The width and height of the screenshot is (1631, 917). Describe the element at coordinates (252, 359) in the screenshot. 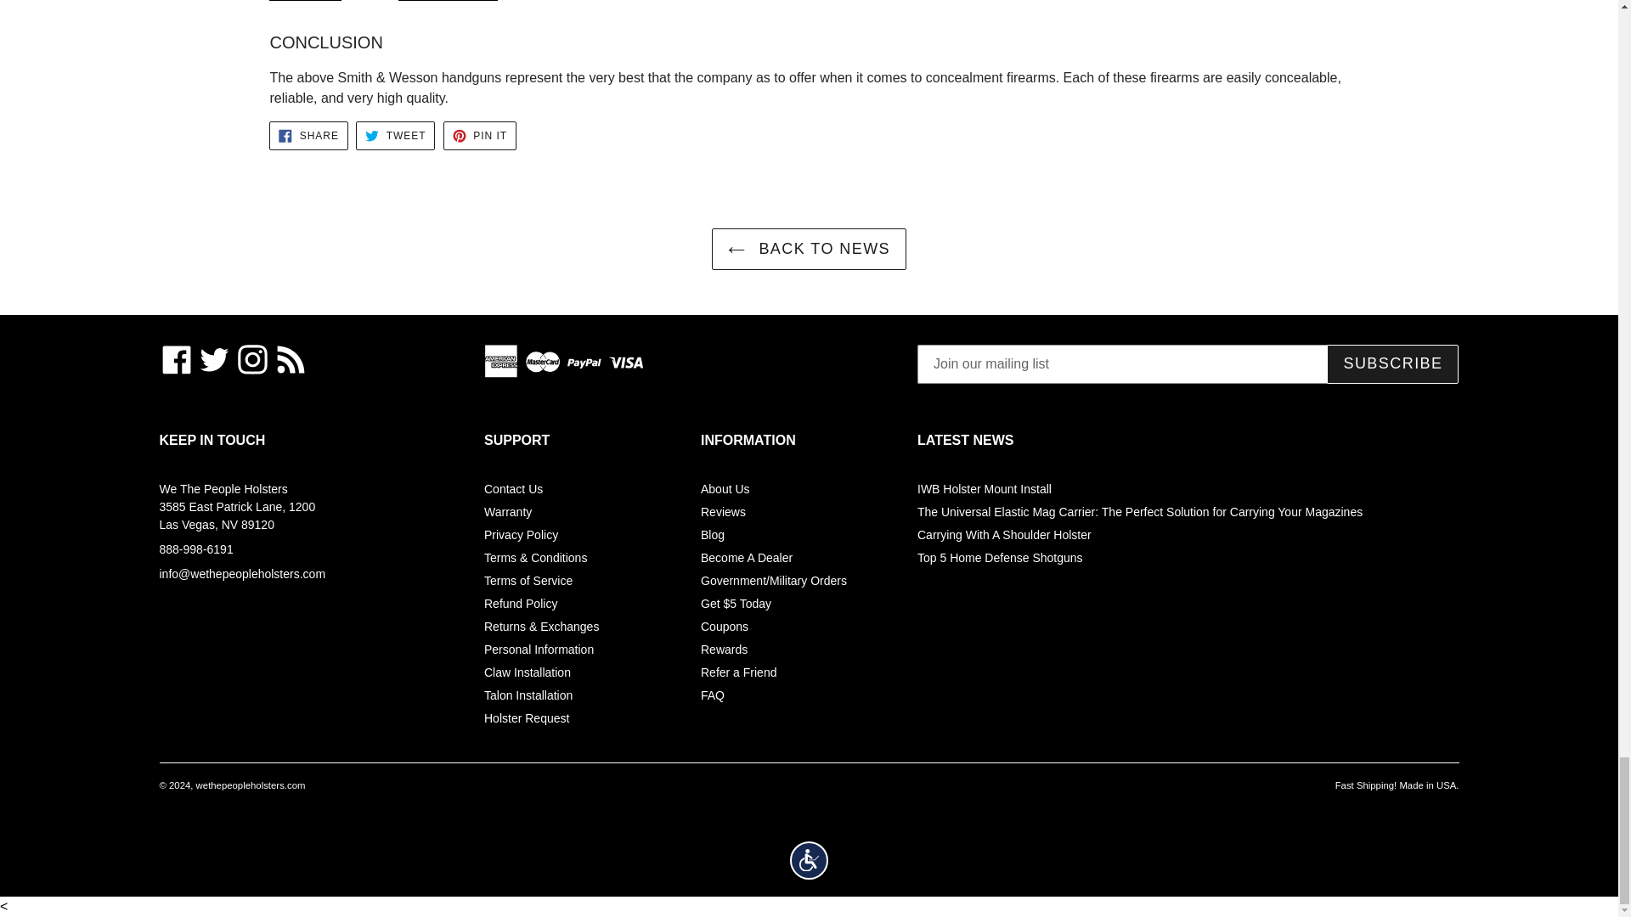

I see `wethepeopleholsters.com on Instagram` at that location.